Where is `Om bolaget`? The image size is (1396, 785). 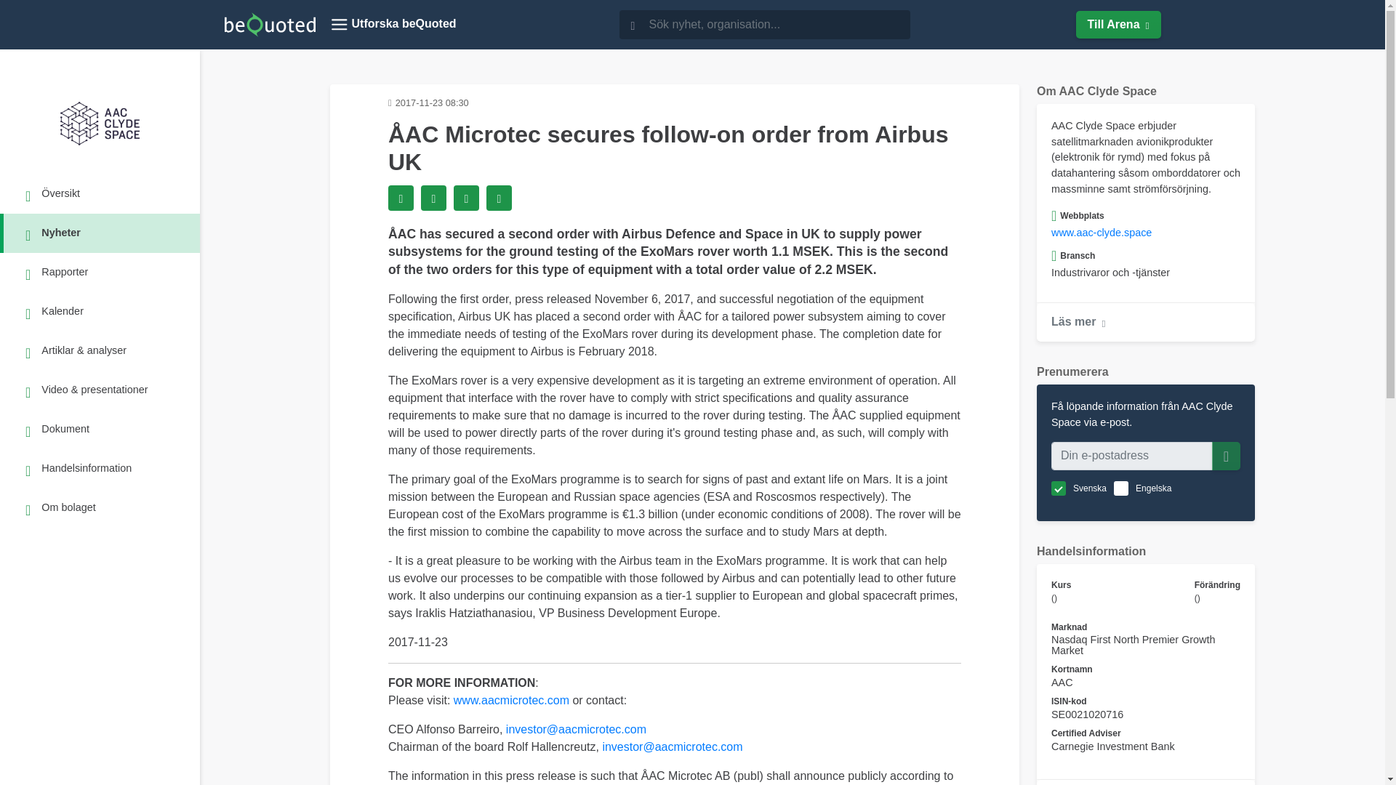
Om bolaget is located at coordinates (102, 507).